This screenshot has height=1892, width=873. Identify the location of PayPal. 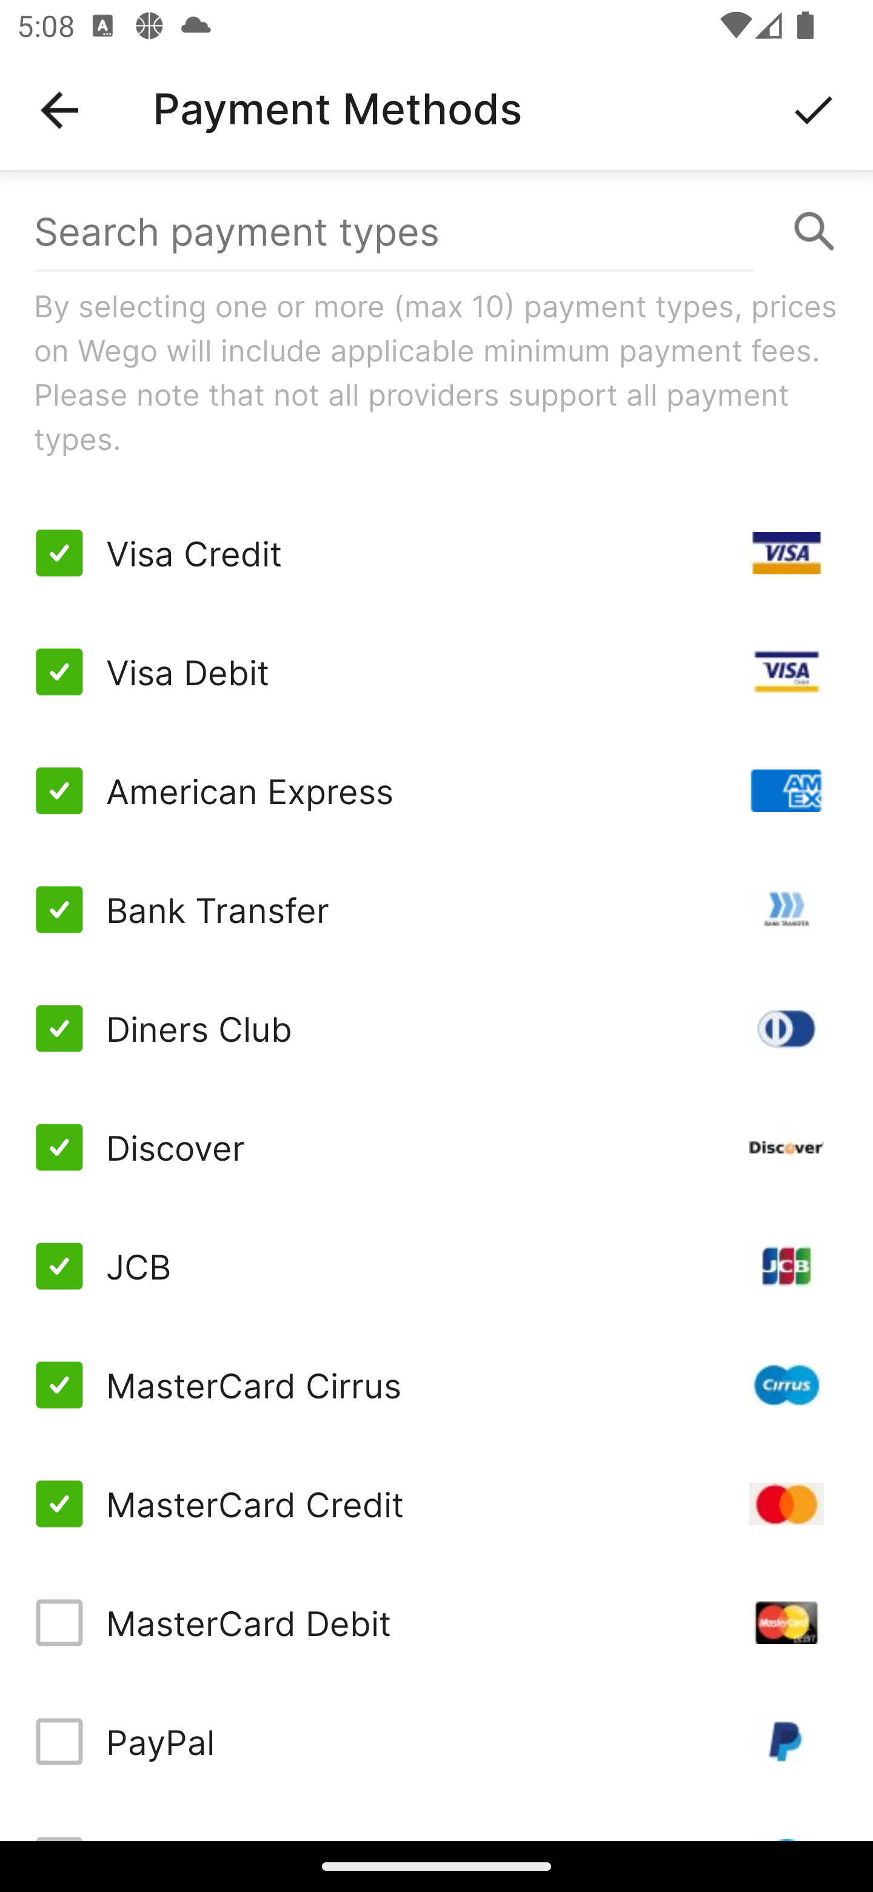
(436, 1742).